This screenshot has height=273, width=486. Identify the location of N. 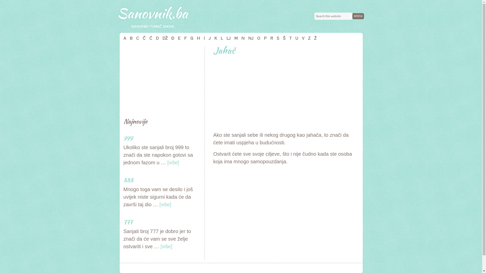
(241, 38).